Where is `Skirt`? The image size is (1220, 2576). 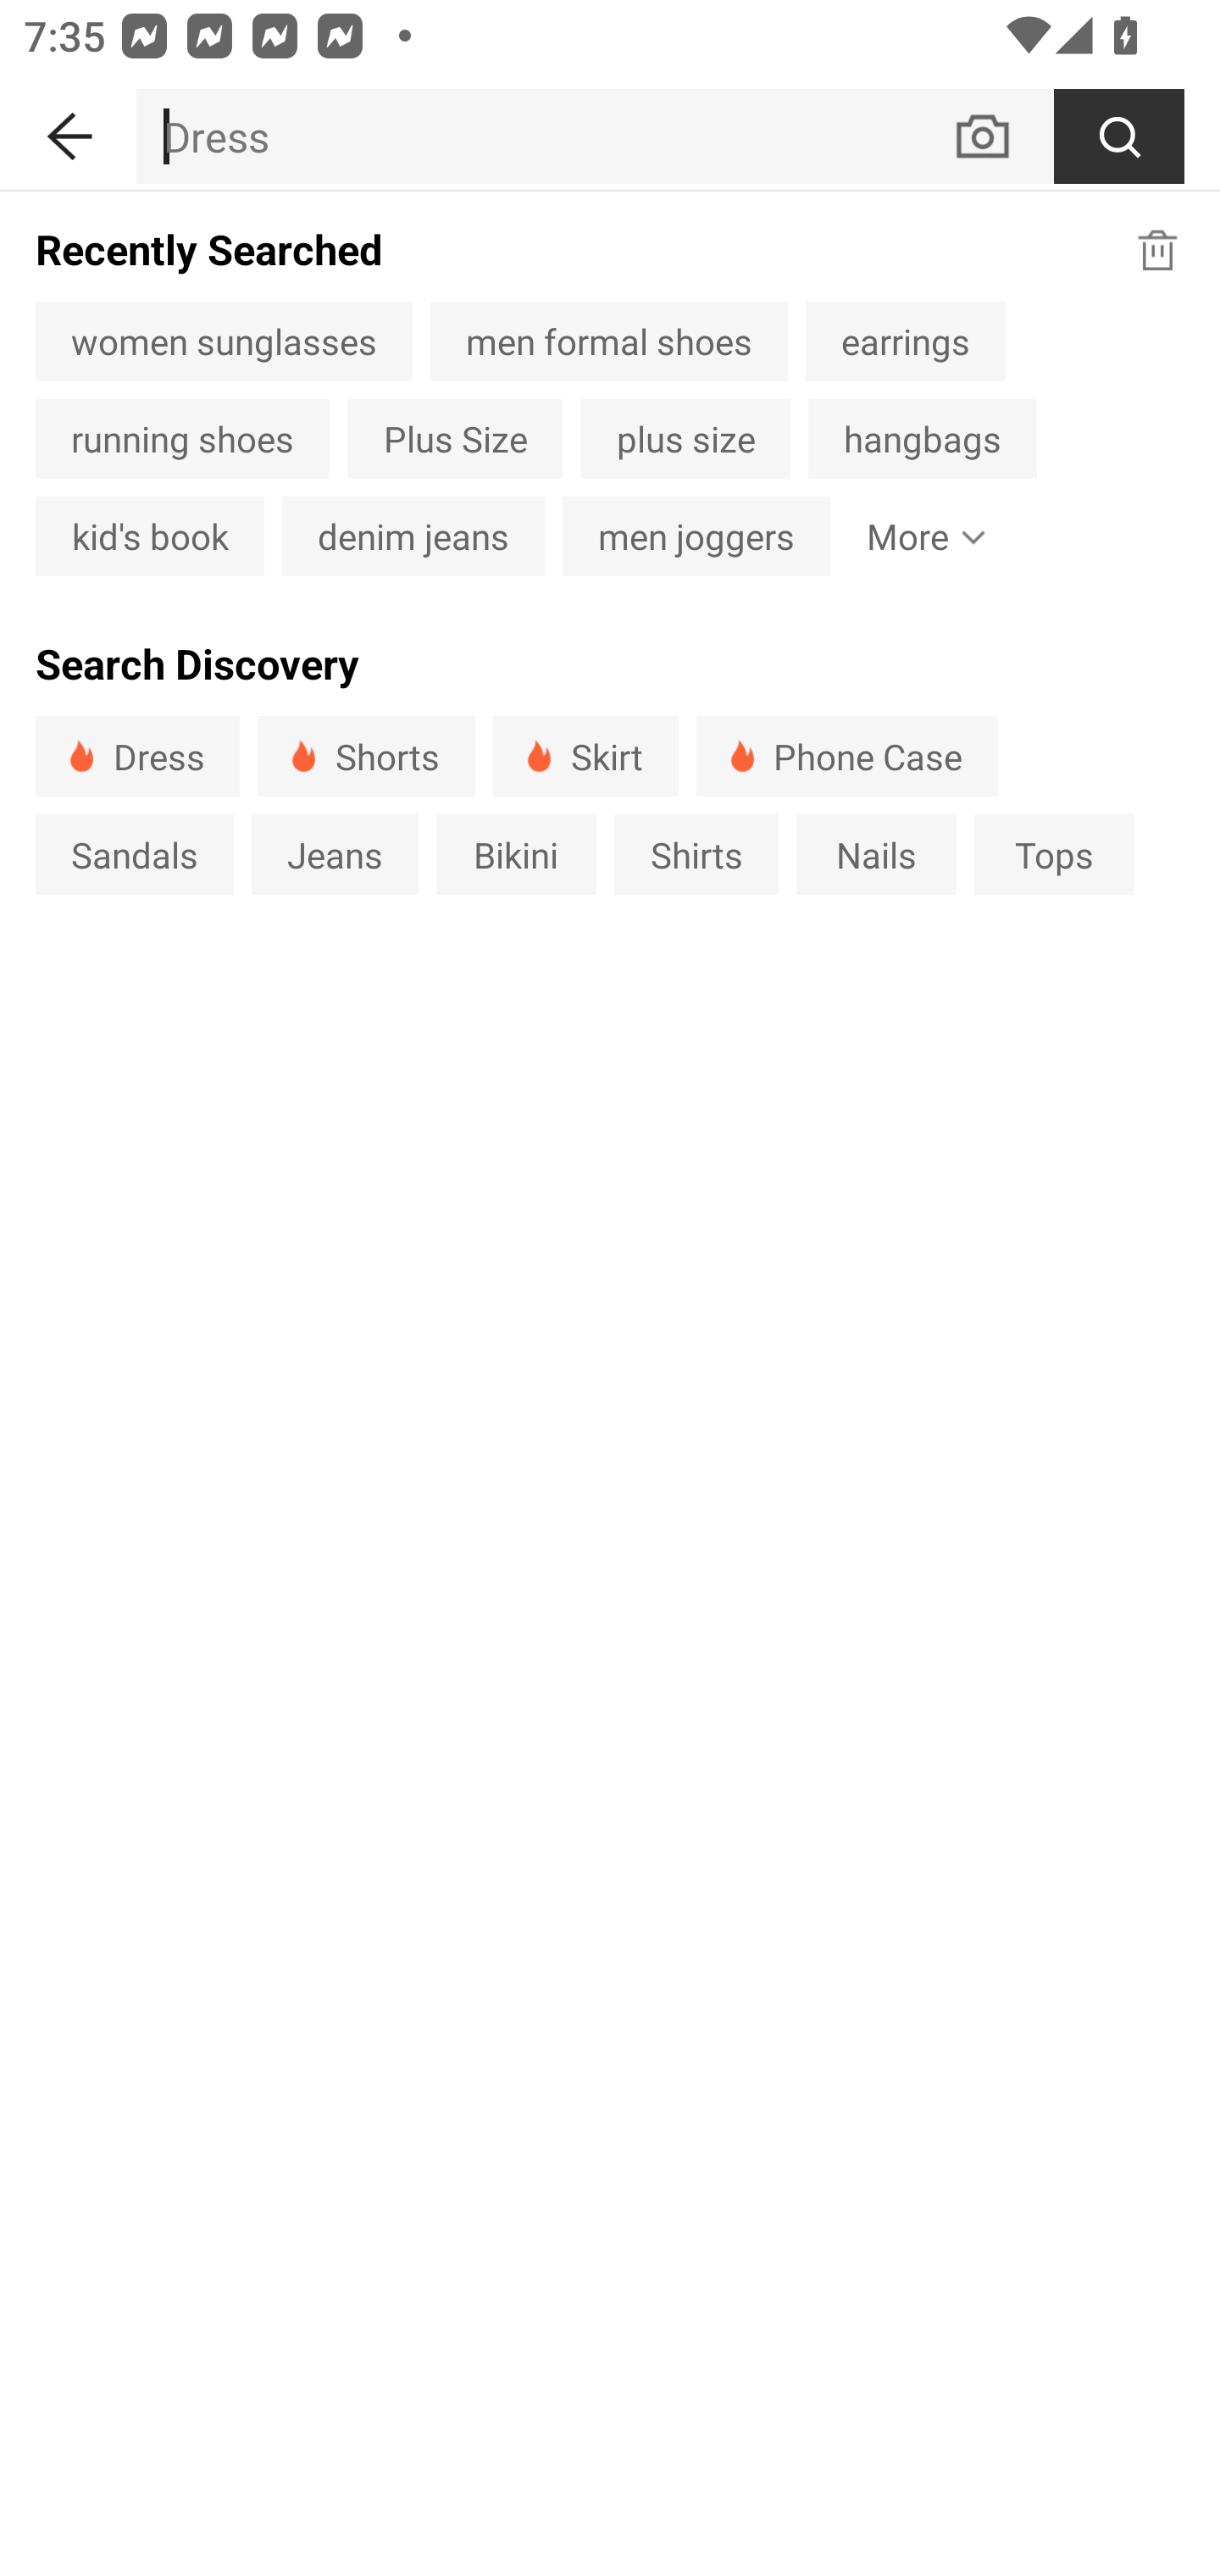
Skirt is located at coordinates (585, 756).